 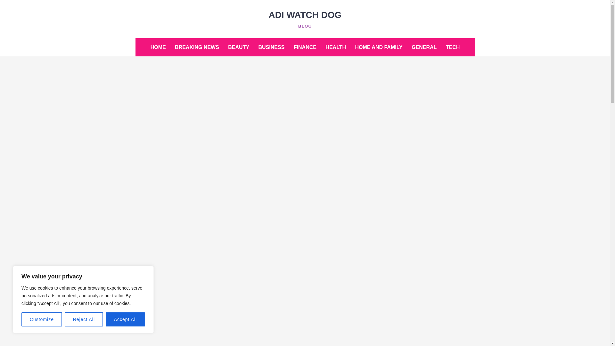 What do you see at coordinates (42, 319) in the screenshot?
I see `Customize` at bounding box center [42, 319].